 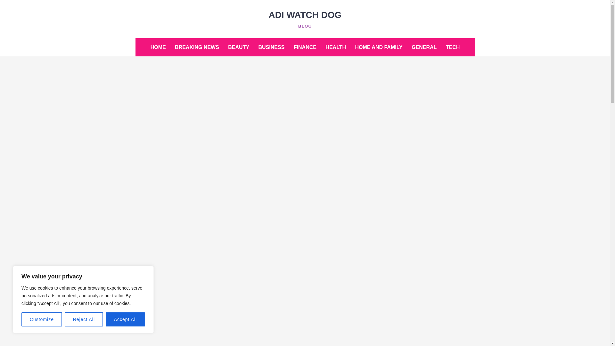 What do you see at coordinates (42, 319) in the screenshot?
I see `Customize` at bounding box center [42, 319].